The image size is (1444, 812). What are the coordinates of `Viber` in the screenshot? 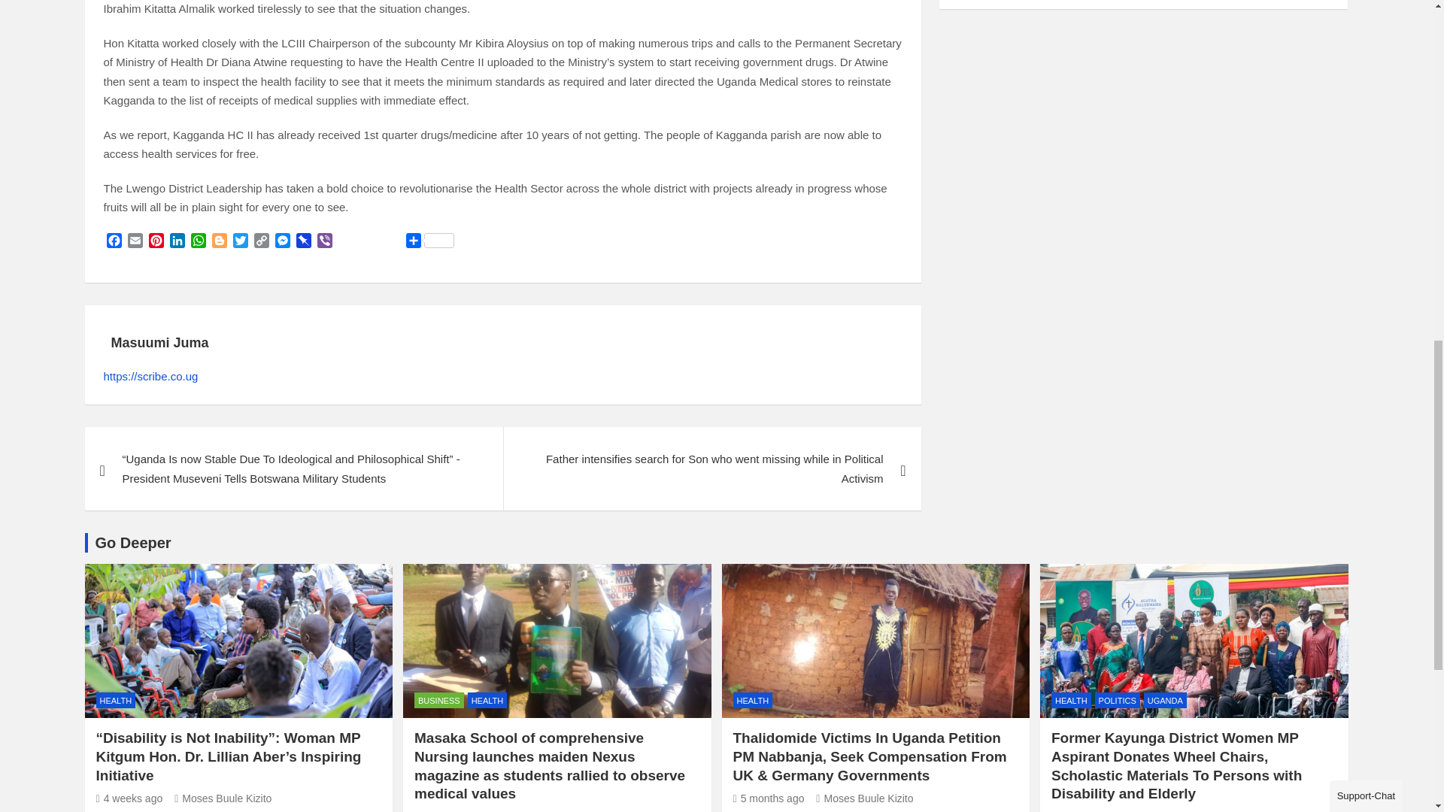 It's located at (325, 242).